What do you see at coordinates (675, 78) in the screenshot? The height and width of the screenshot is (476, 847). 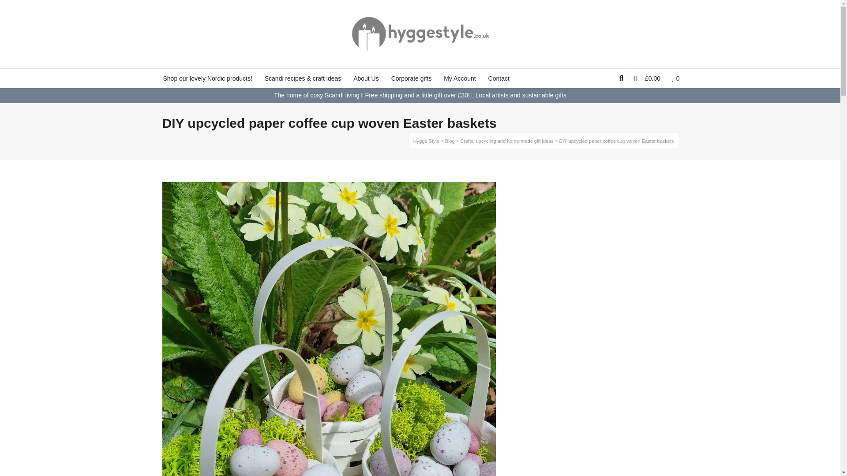 I see `0` at bounding box center [675, 78].